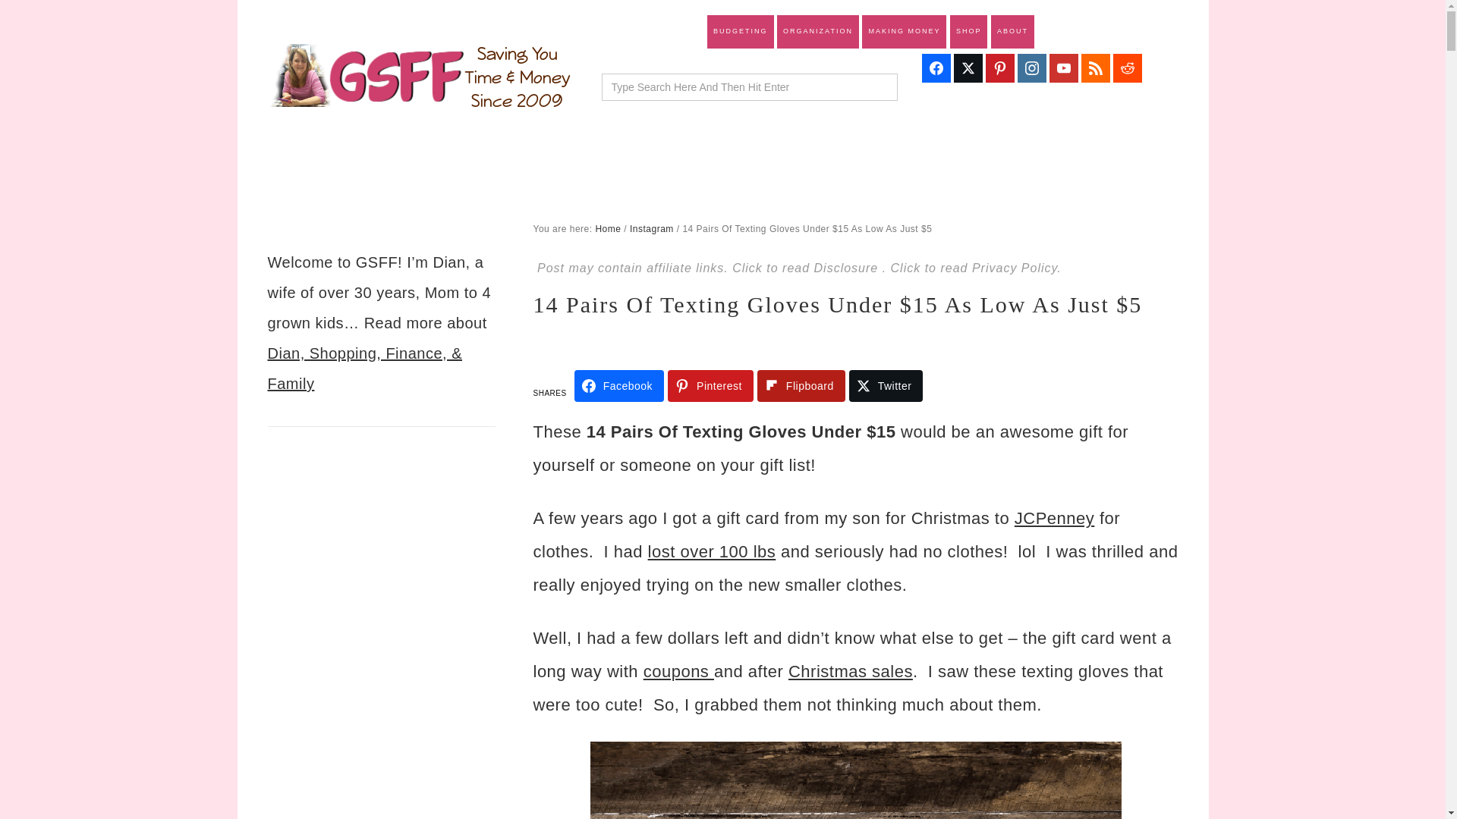 The image size is (1457, 819). I want to click on ABOUT, so click(1012, 32).